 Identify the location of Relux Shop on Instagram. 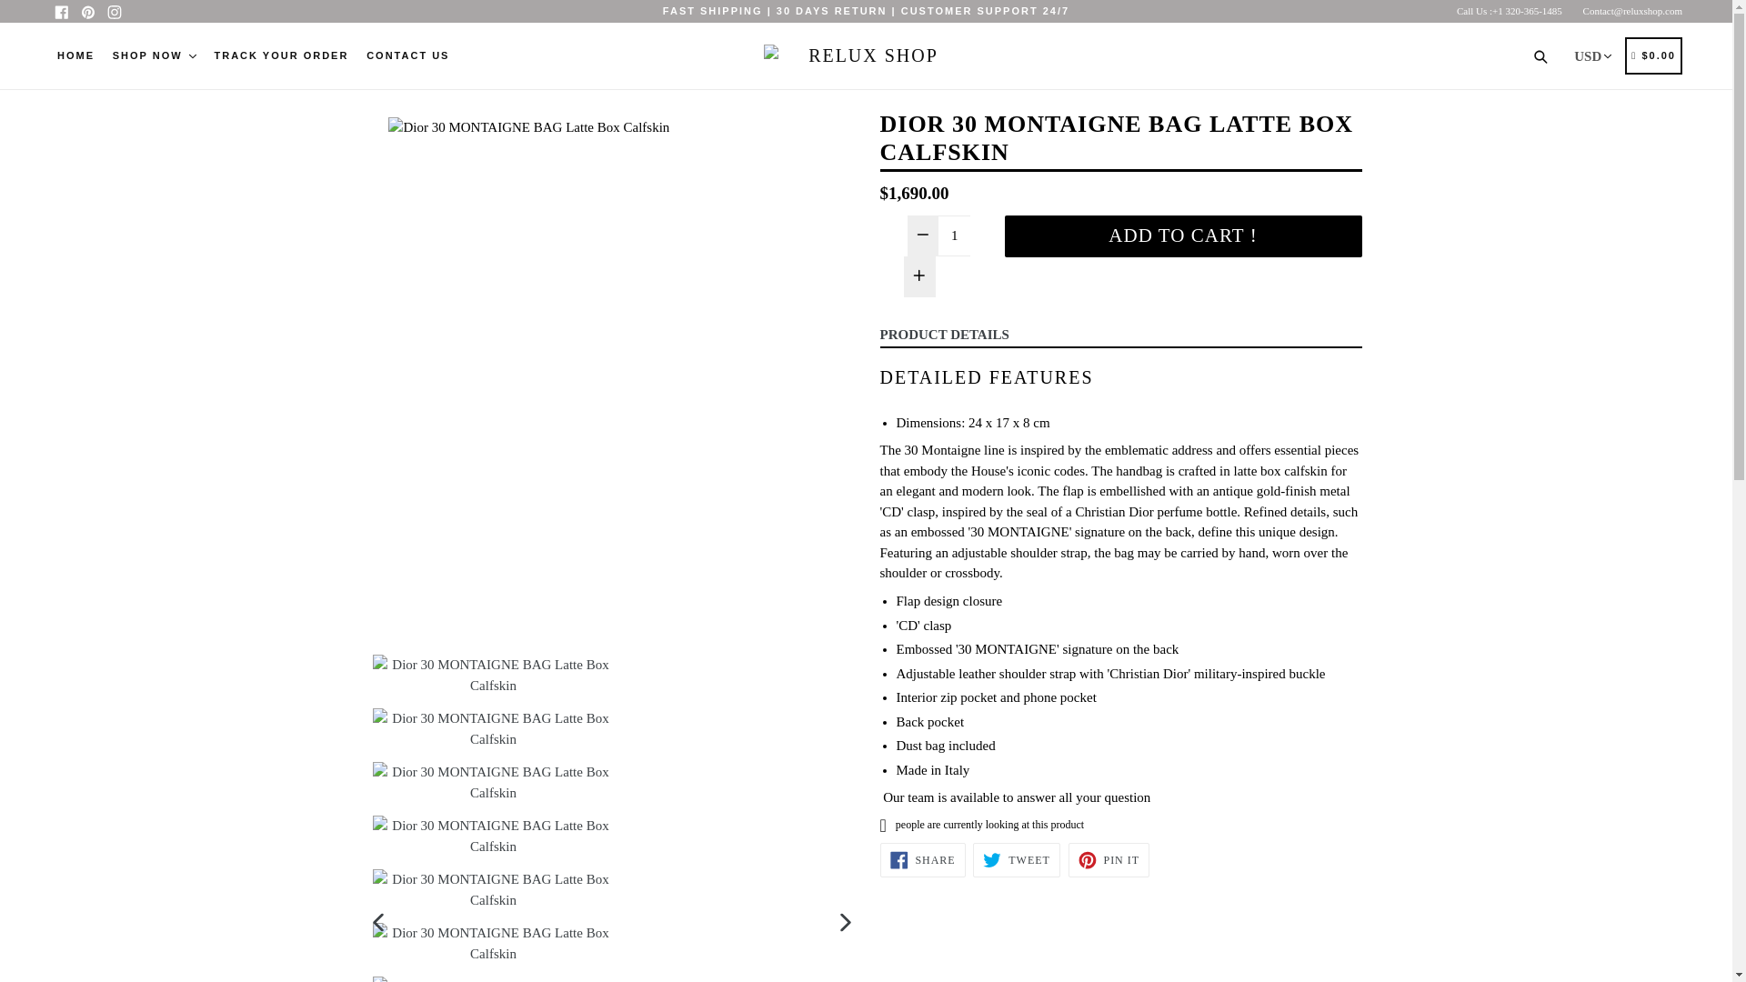
(113, 11).